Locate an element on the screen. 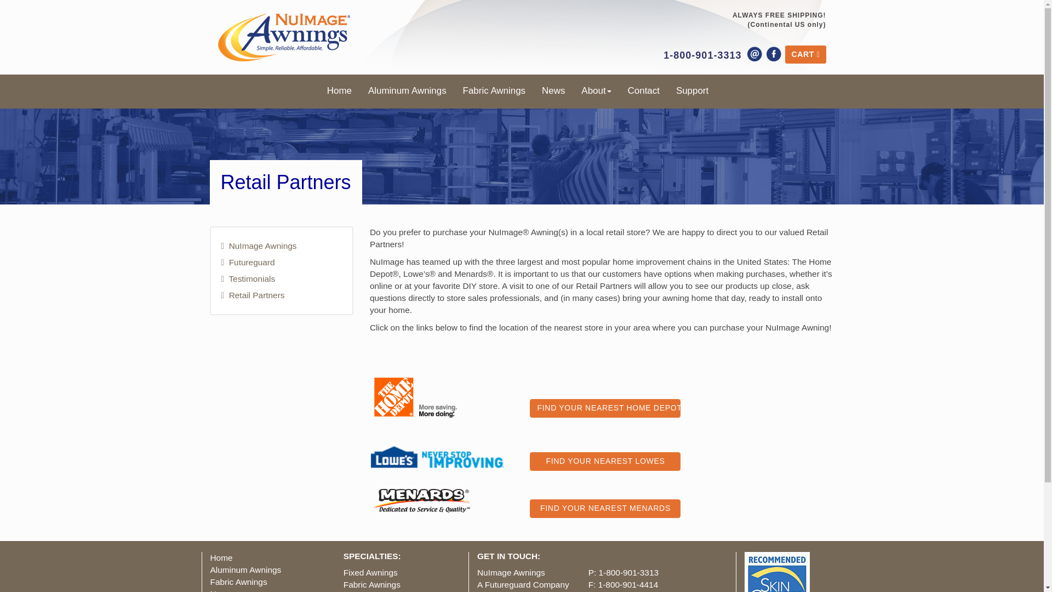  Contact is located at coordinates (643, 91).